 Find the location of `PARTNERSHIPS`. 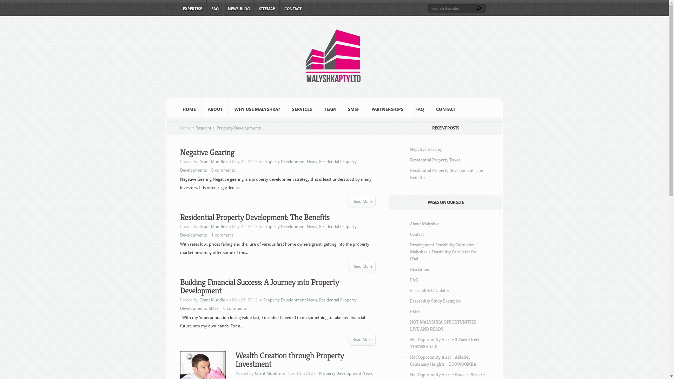

PARTNERSHIPS is located at coordinates (388, 109).